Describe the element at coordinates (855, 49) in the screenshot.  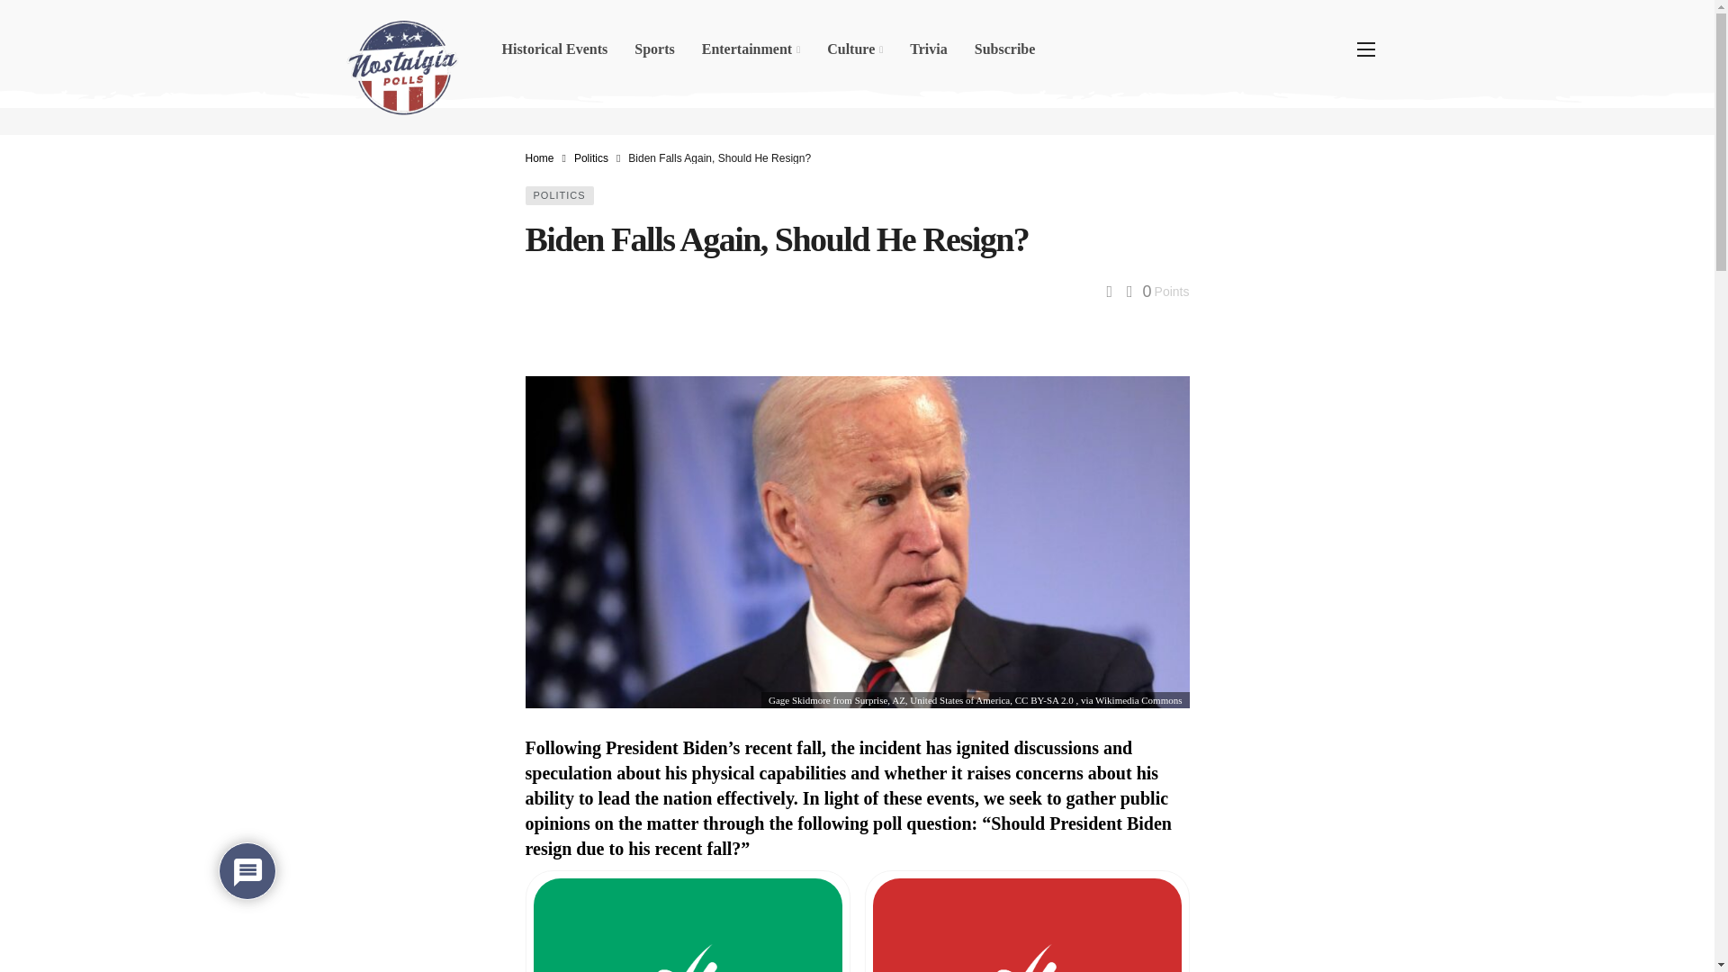
I see `Culture` at that location.